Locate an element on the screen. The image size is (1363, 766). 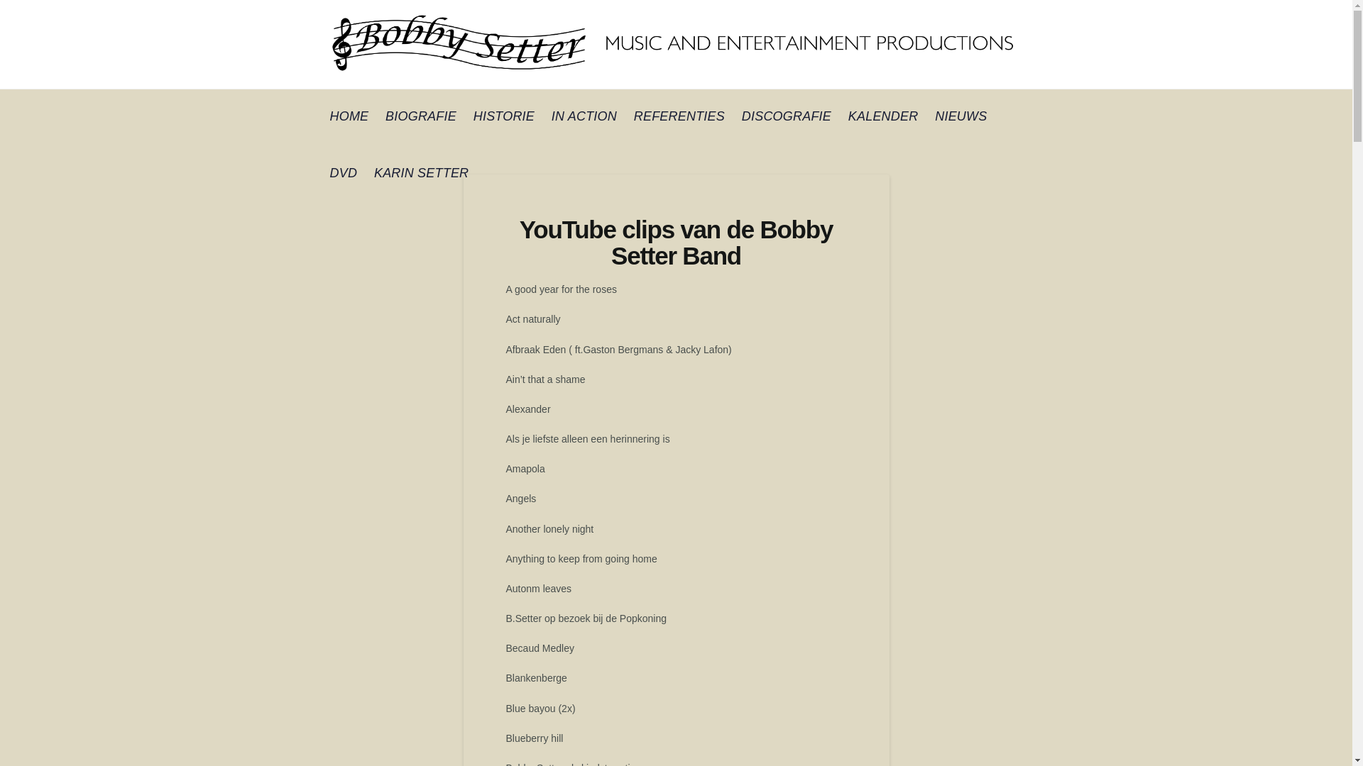
BIOGRAFIE is located at coordinates (421, 118).